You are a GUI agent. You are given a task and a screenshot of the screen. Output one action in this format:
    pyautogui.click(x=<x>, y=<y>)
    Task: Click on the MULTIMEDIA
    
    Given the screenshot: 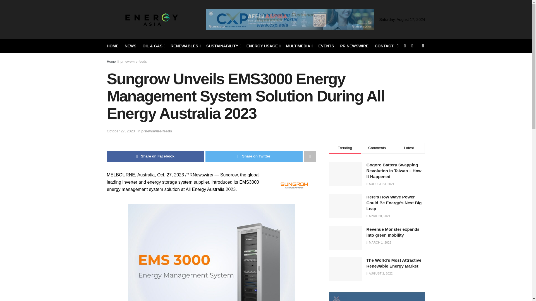 What is the action you would take?
    pyautogui.click(x=299, y=46)
    